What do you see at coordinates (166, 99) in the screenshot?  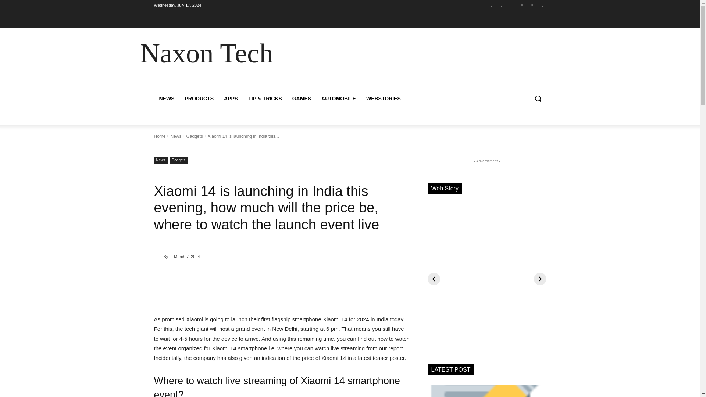 I see `NEWS` at bounding box center [166, 99].